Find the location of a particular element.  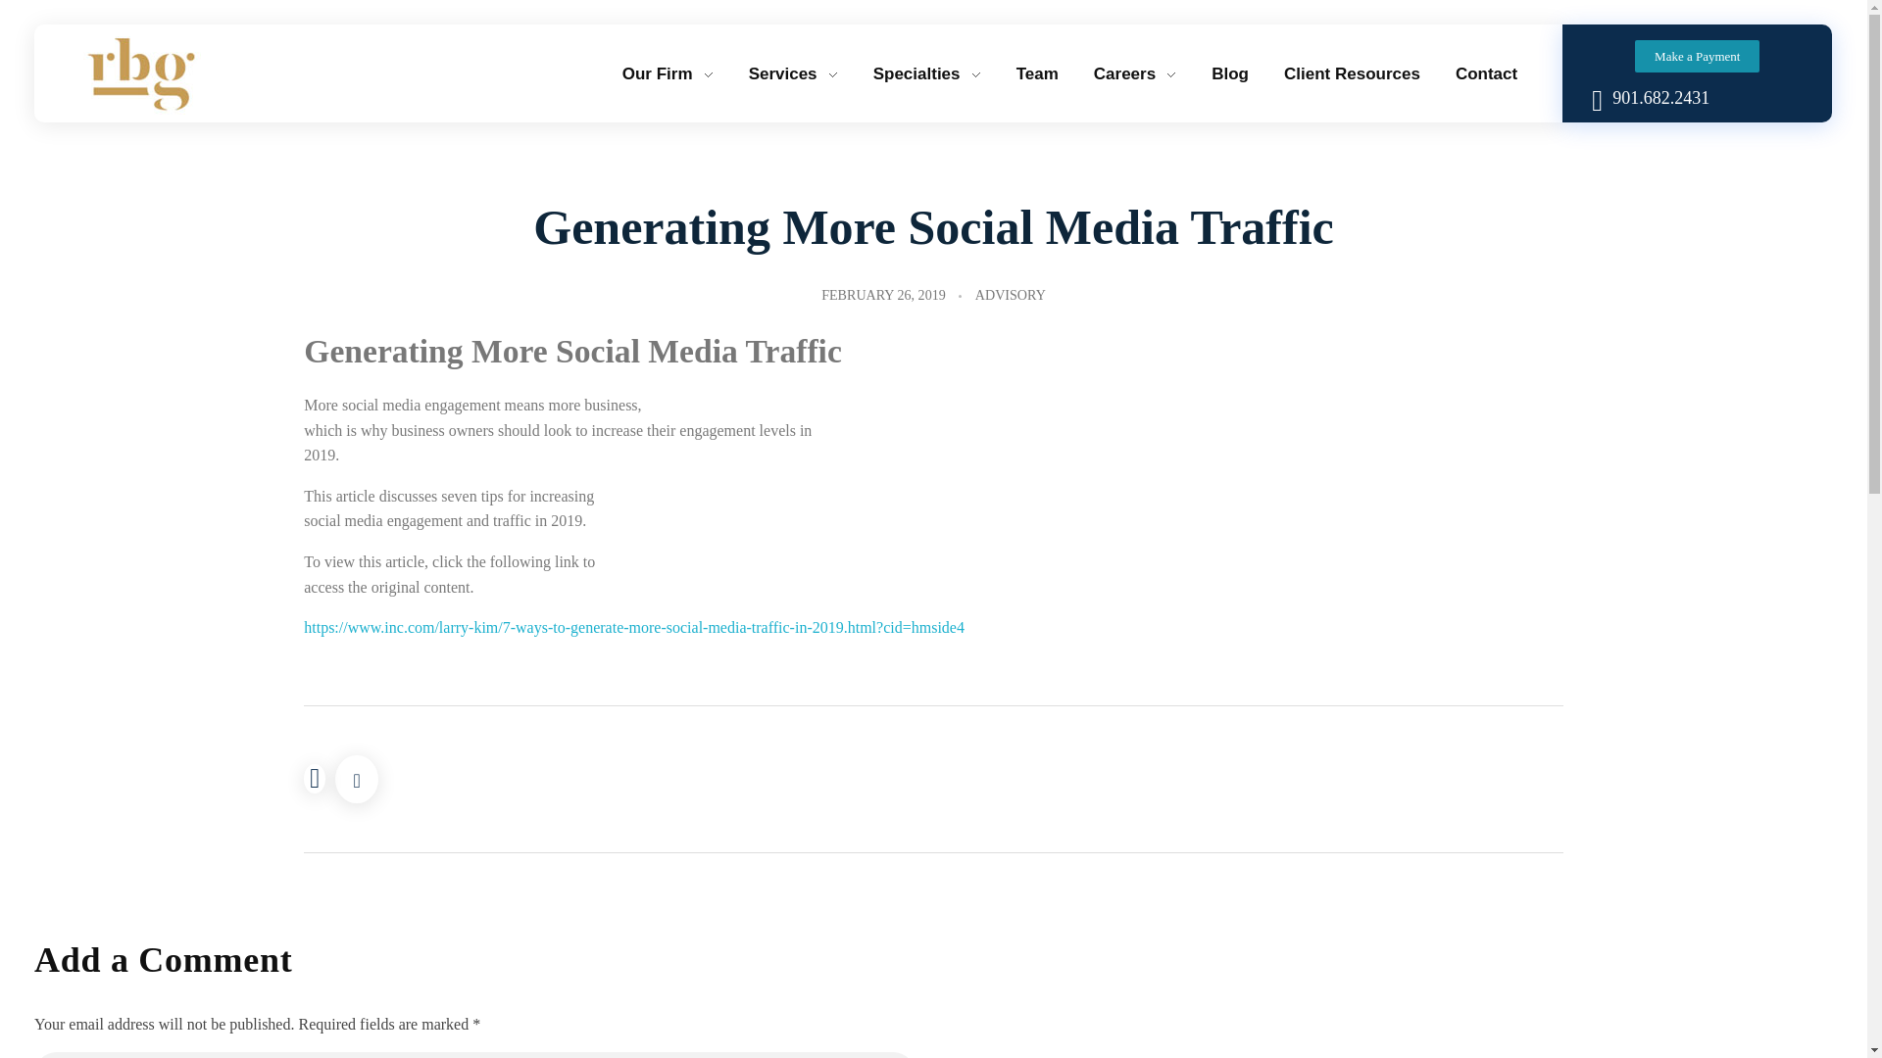

Blog is located at coordinates (1227, 72).